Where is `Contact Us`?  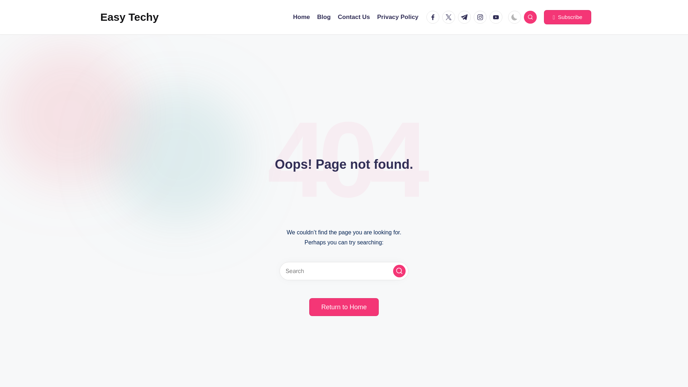
Contact Us is located at coordinates (354, 17).